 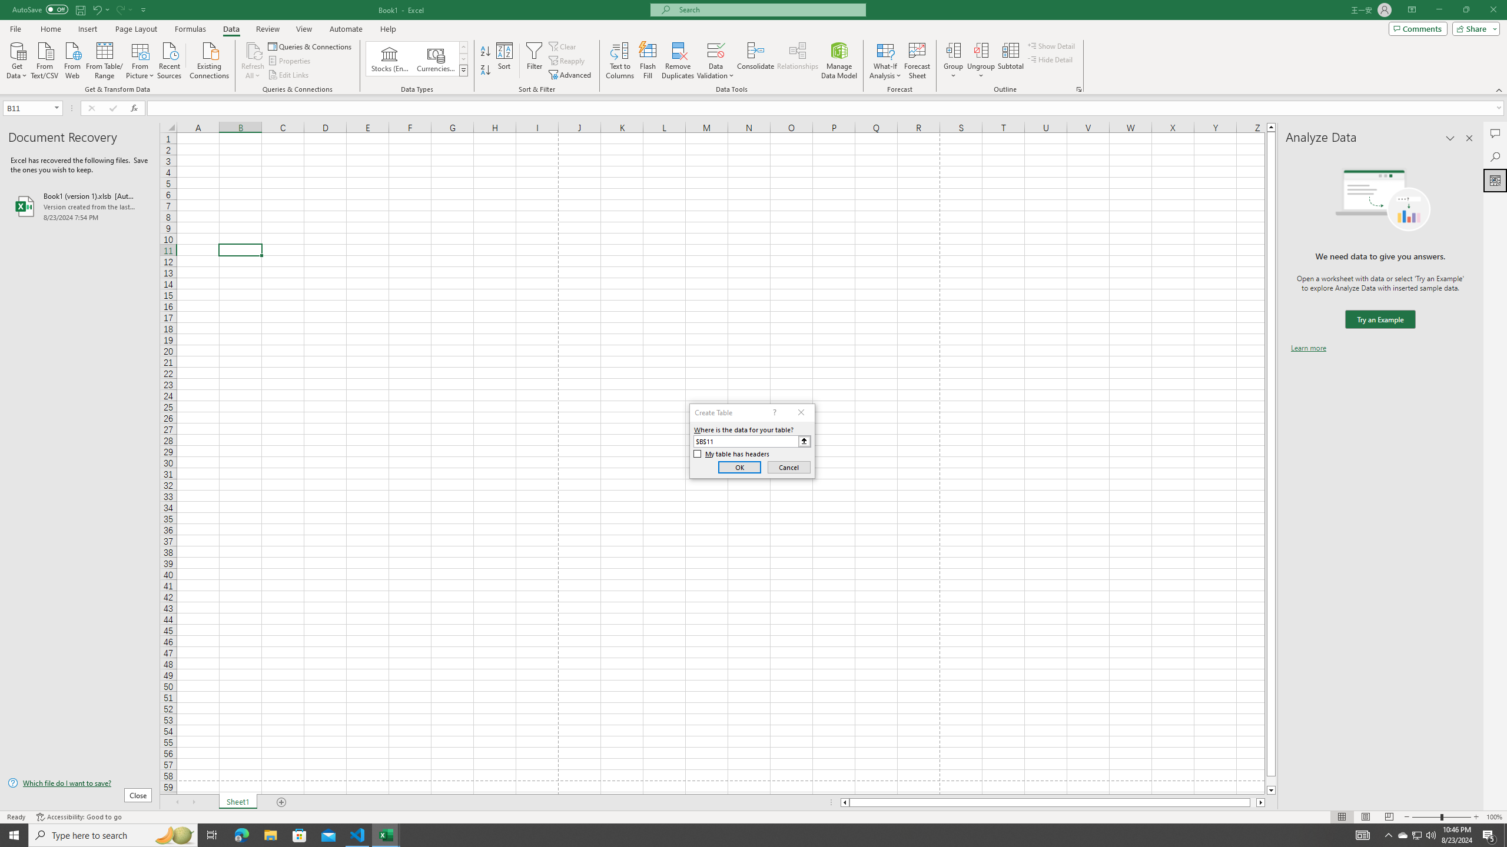 I want to click on AutoSave, so click(x=40, y=9).